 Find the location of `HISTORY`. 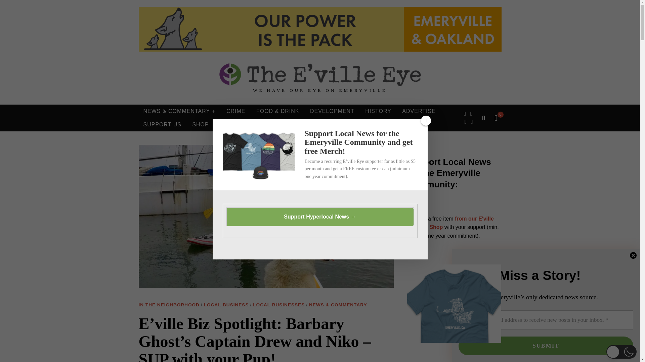

HISTORY is located at coordinates (378, 111).